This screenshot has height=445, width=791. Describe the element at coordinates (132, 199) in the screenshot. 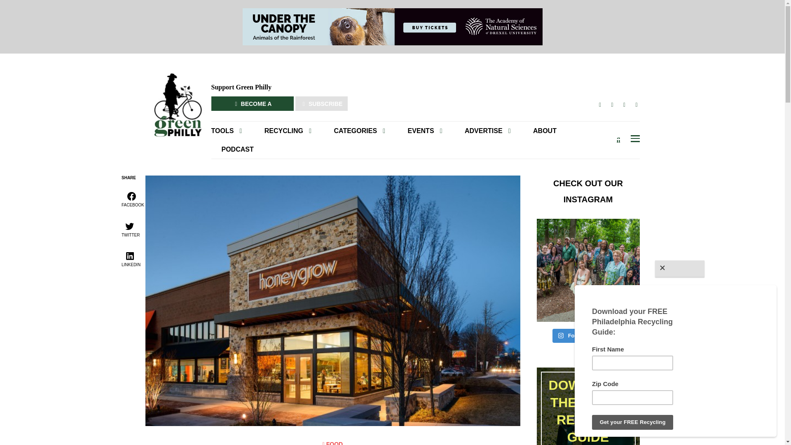

I see `Click to share on Facebook` at that location.